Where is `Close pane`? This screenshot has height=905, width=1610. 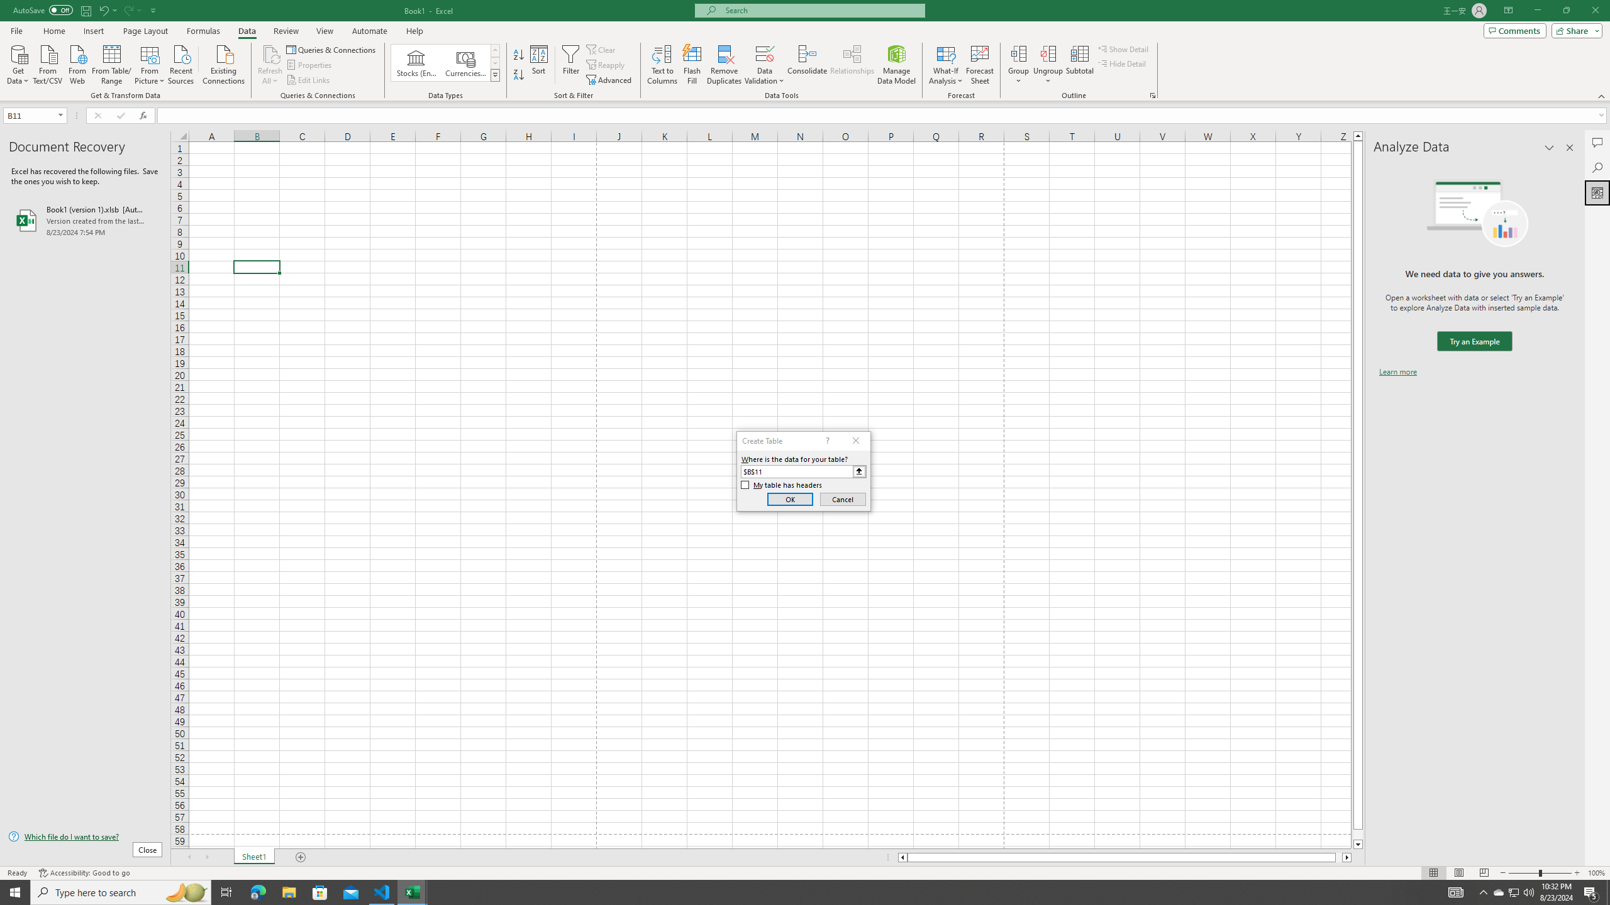 Close pane is located at coordinates (1570, 148).